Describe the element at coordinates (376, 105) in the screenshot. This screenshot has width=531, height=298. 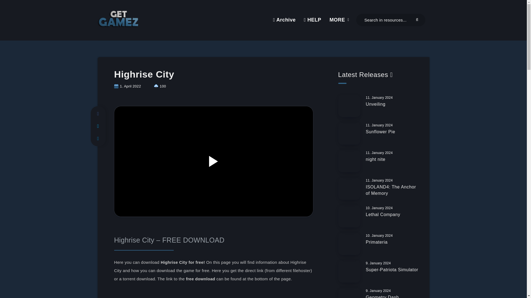
I see `Unveiling` at that location.